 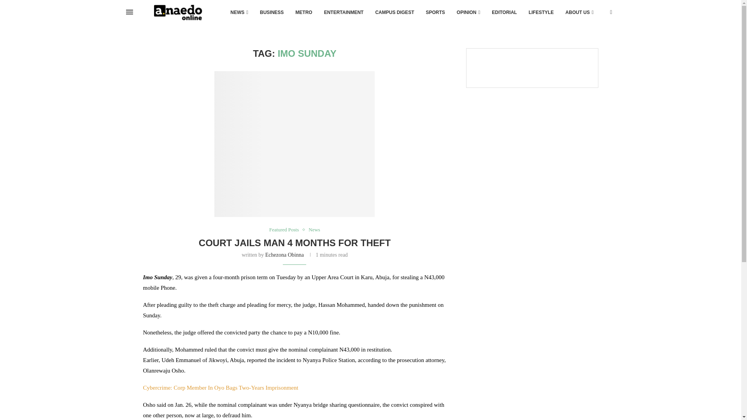 What do you see at coordinates (395, 12) in the screenshot?
I see `CAMPUS DIGEST` at bounding box center [395, 12].